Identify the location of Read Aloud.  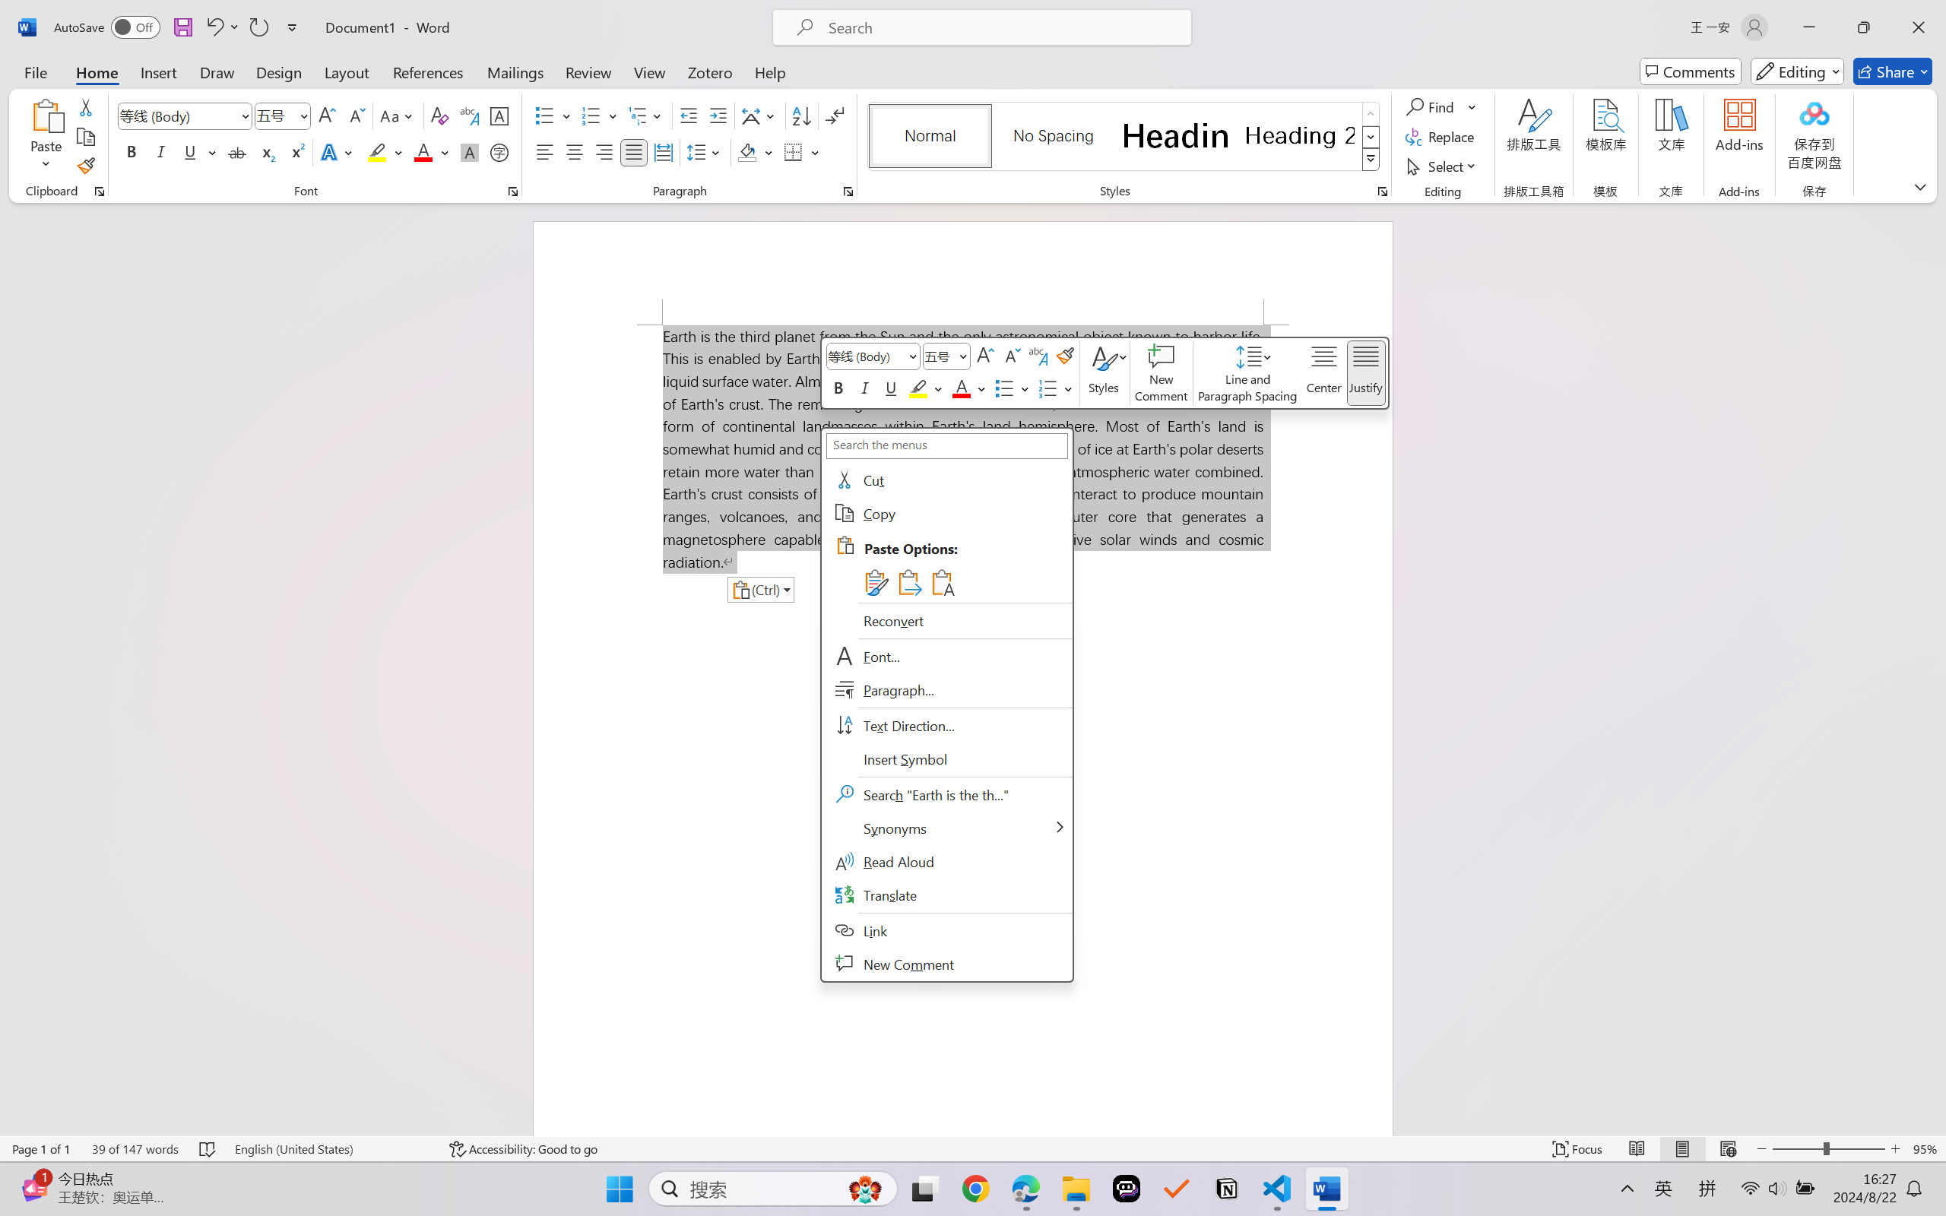
(946, 862).